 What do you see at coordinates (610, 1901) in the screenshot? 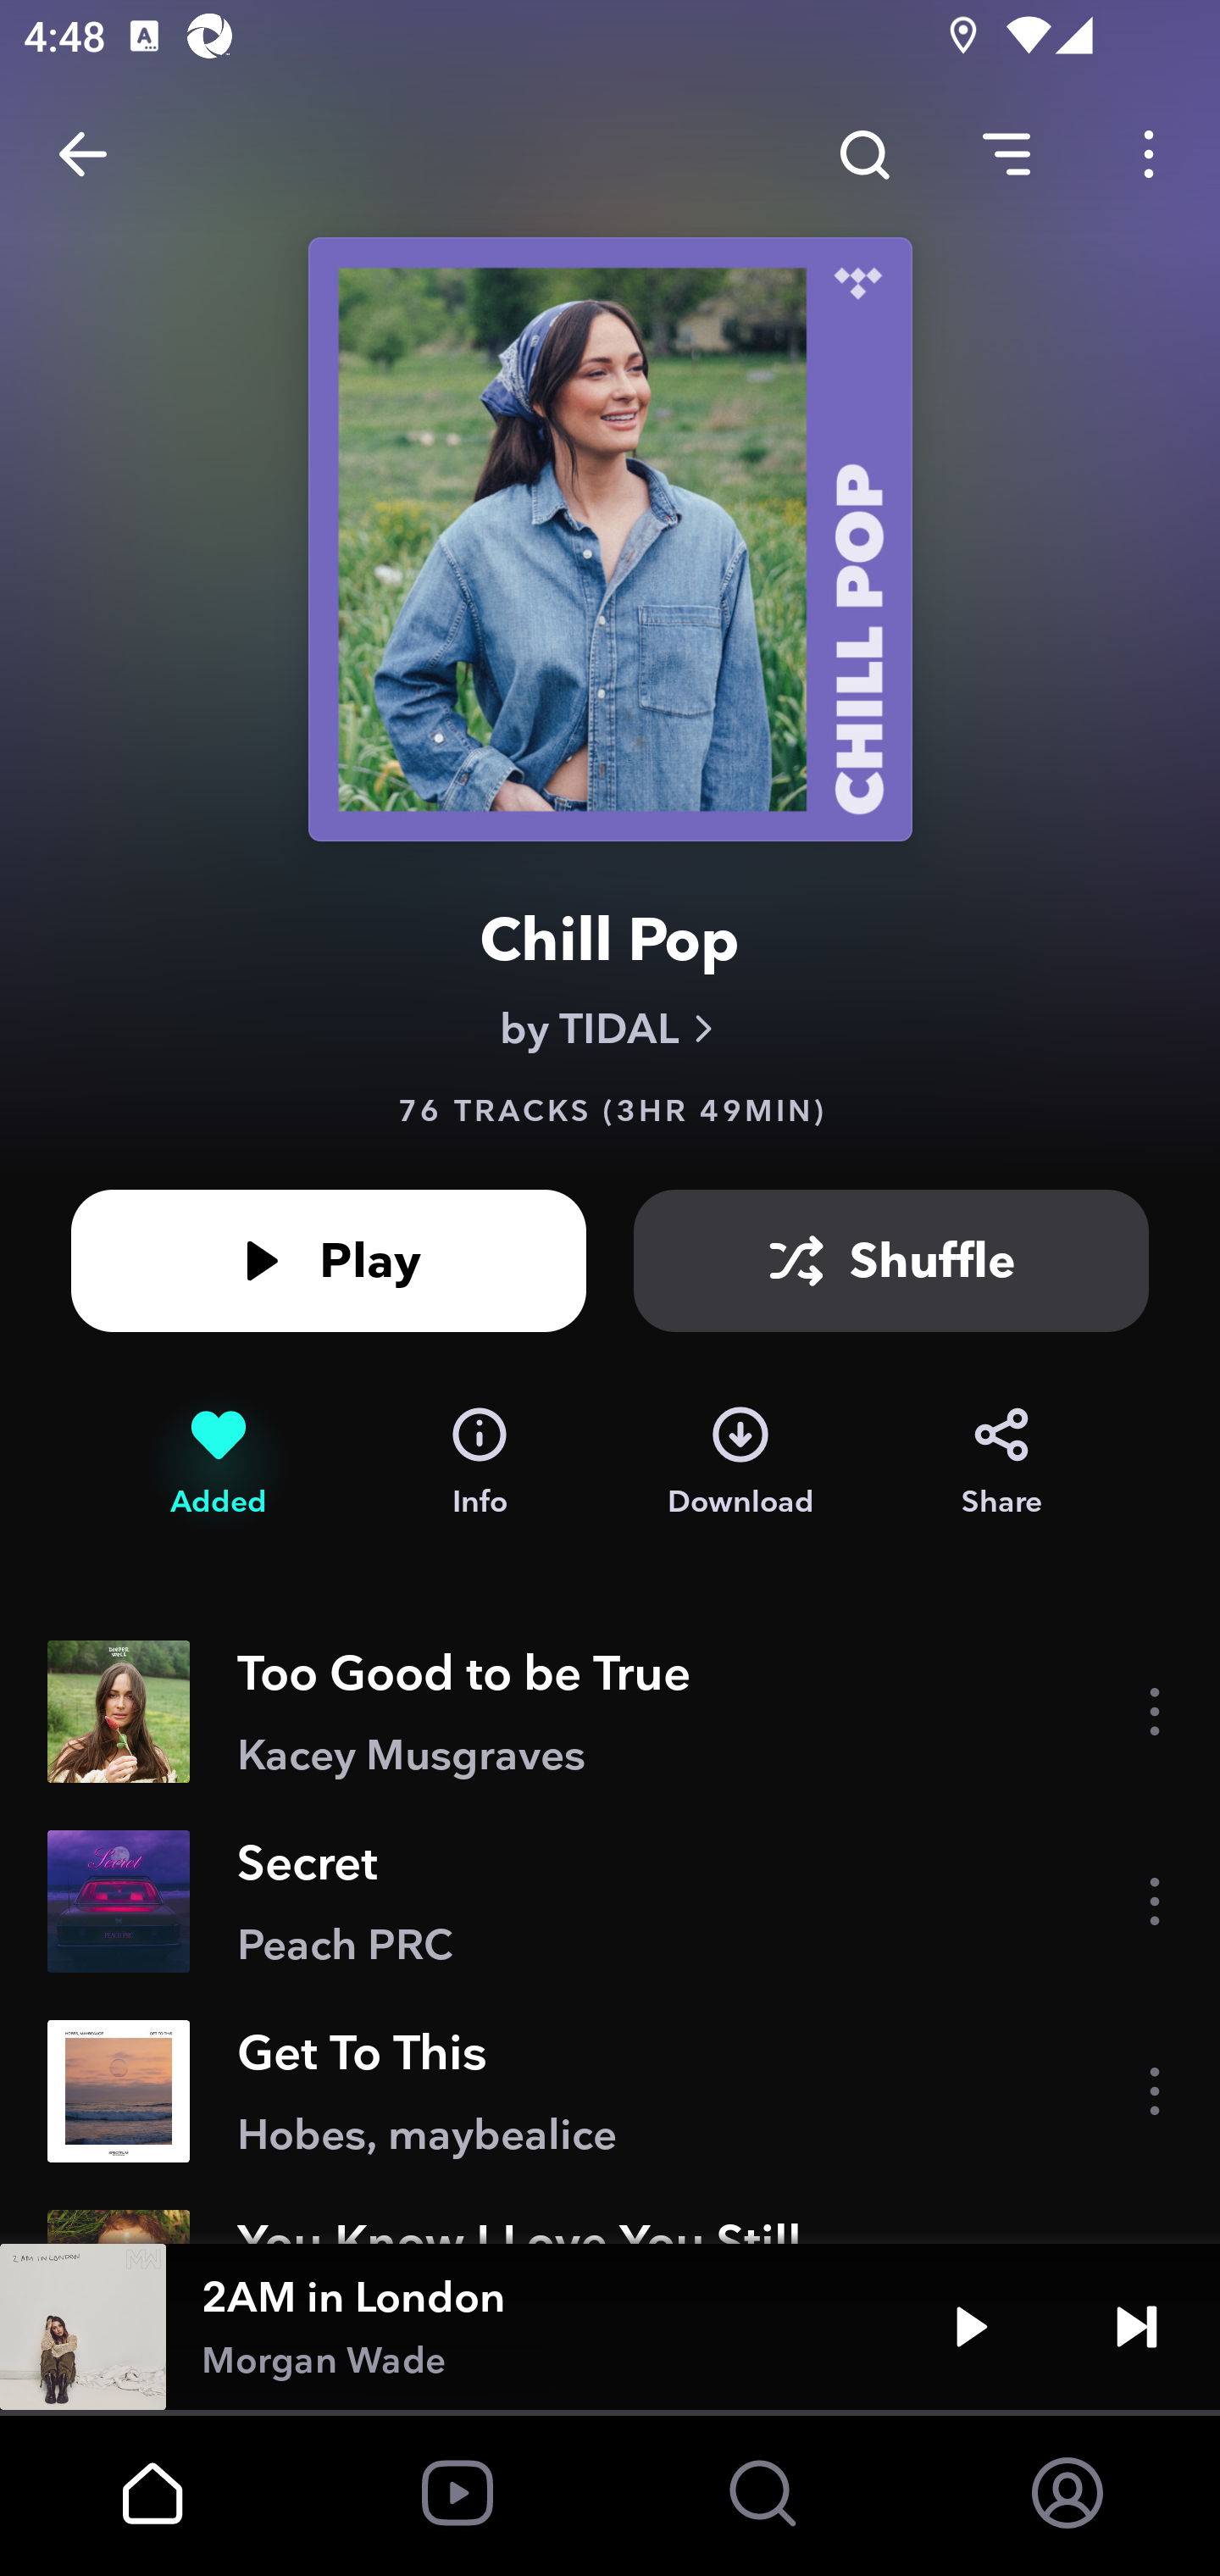
I see `Secret Peach PRC` at bounding box center [610, 1901].